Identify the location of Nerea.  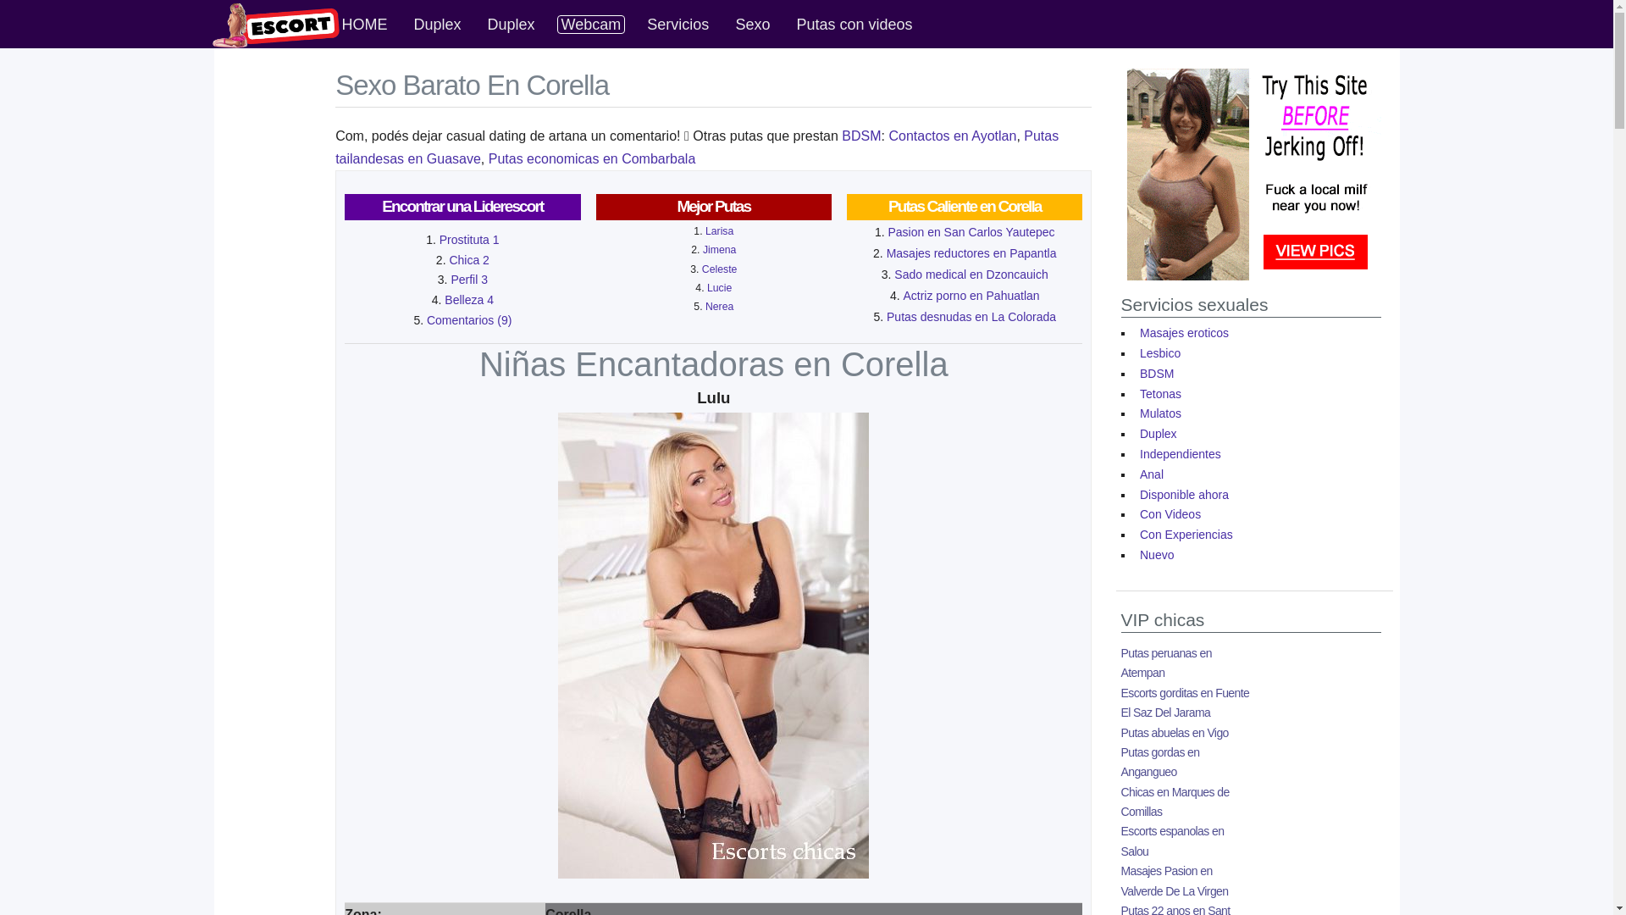
(720, 307).